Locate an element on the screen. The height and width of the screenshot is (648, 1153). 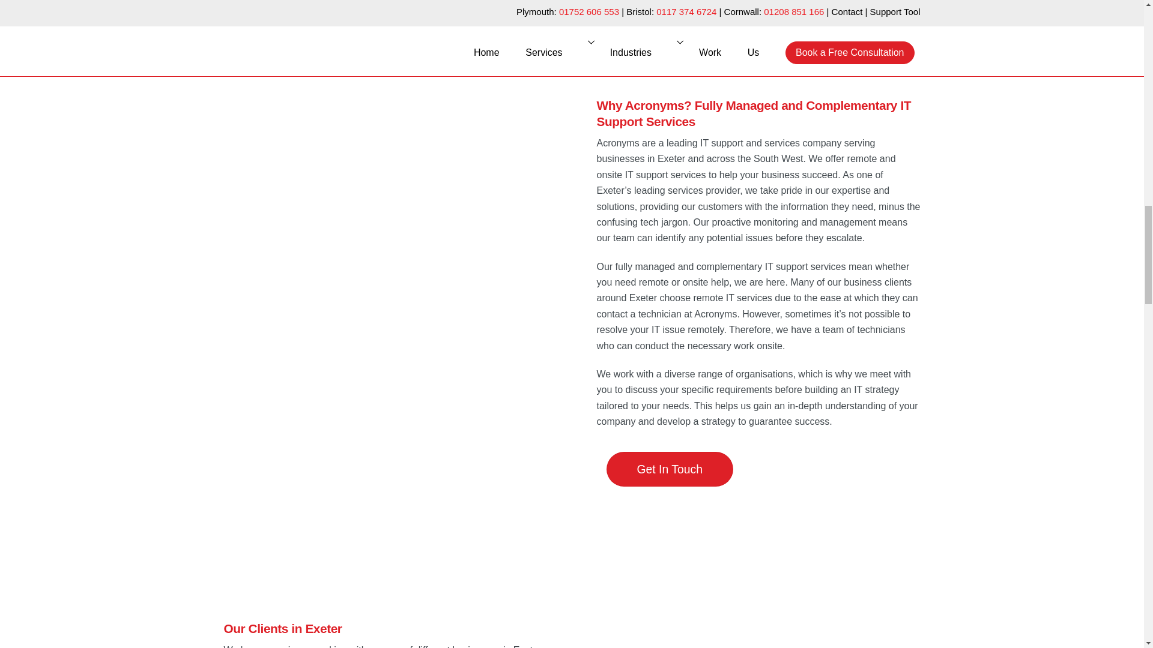
IT Services Exeter is located at coordinates (385, 301).